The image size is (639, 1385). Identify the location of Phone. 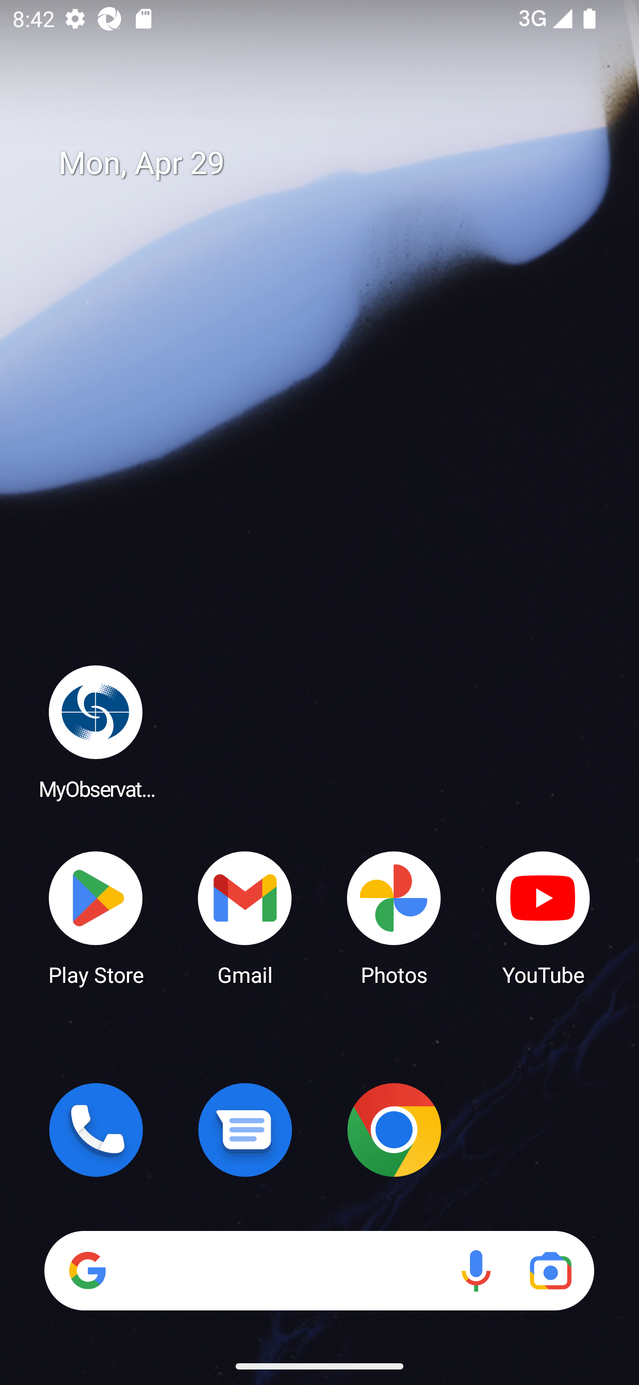
(96, 1130).